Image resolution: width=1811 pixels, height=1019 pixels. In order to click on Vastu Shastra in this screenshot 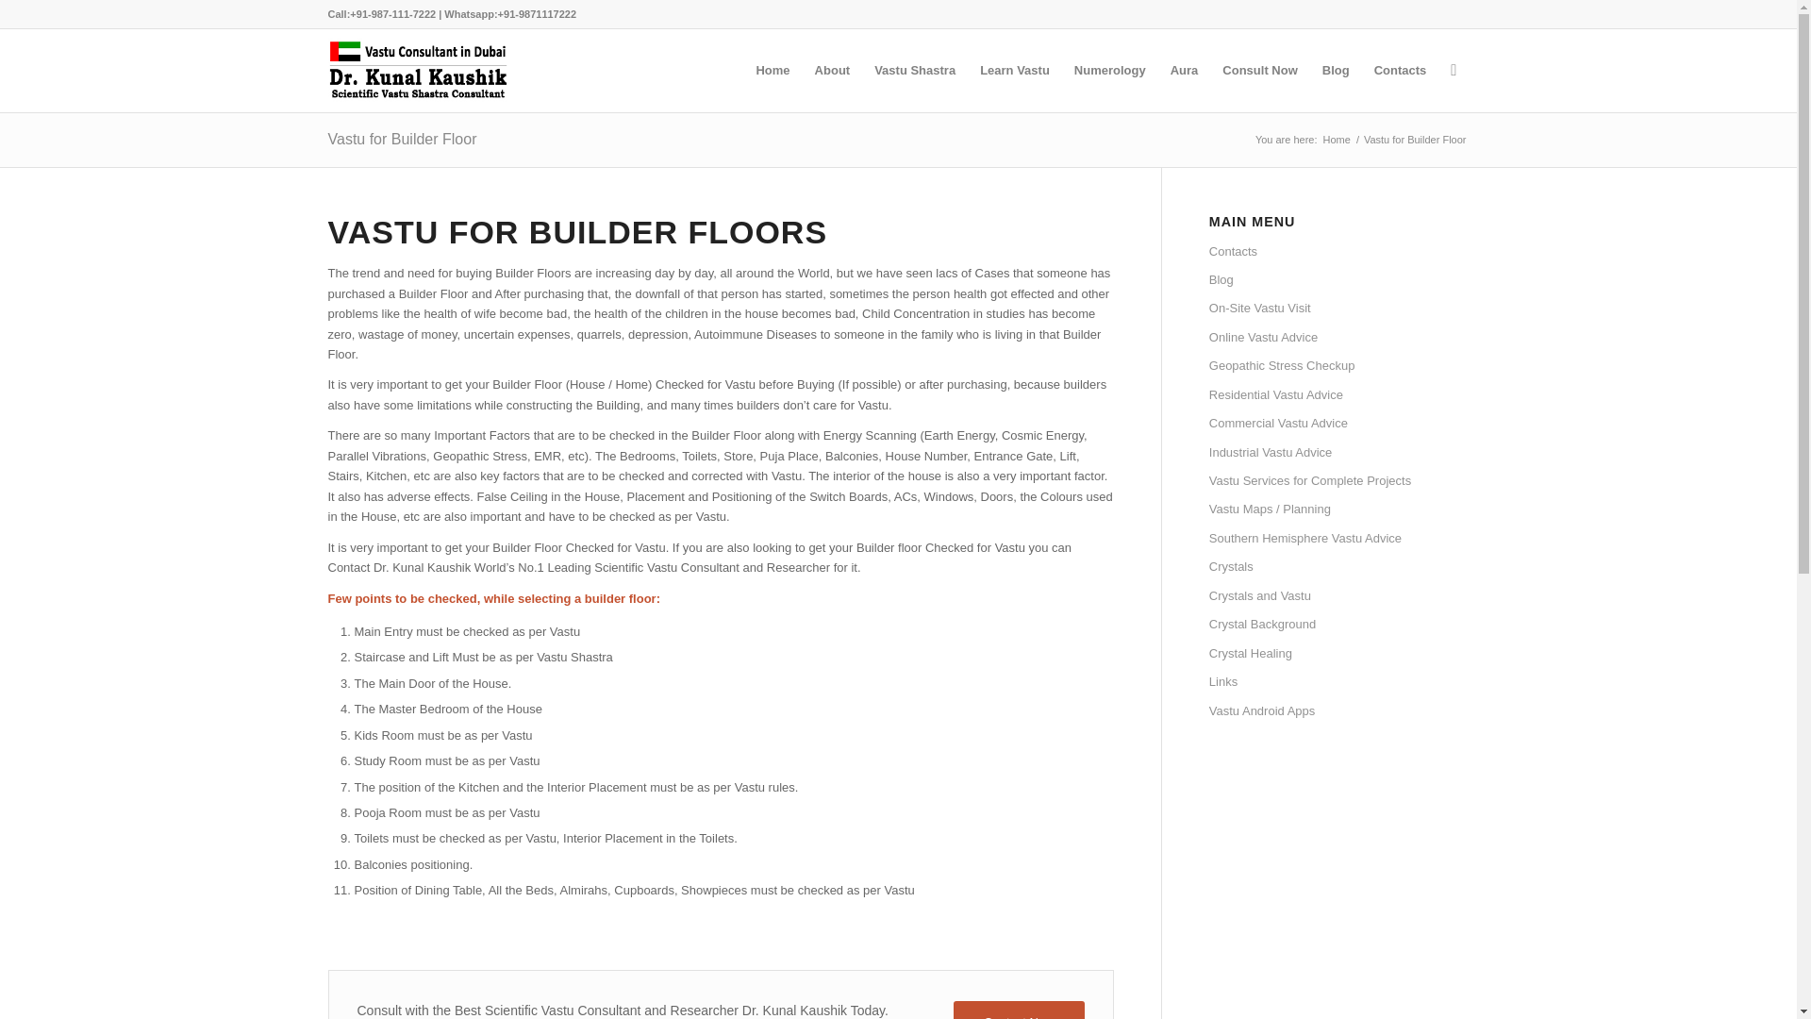, I will do `click(914, 70)`.